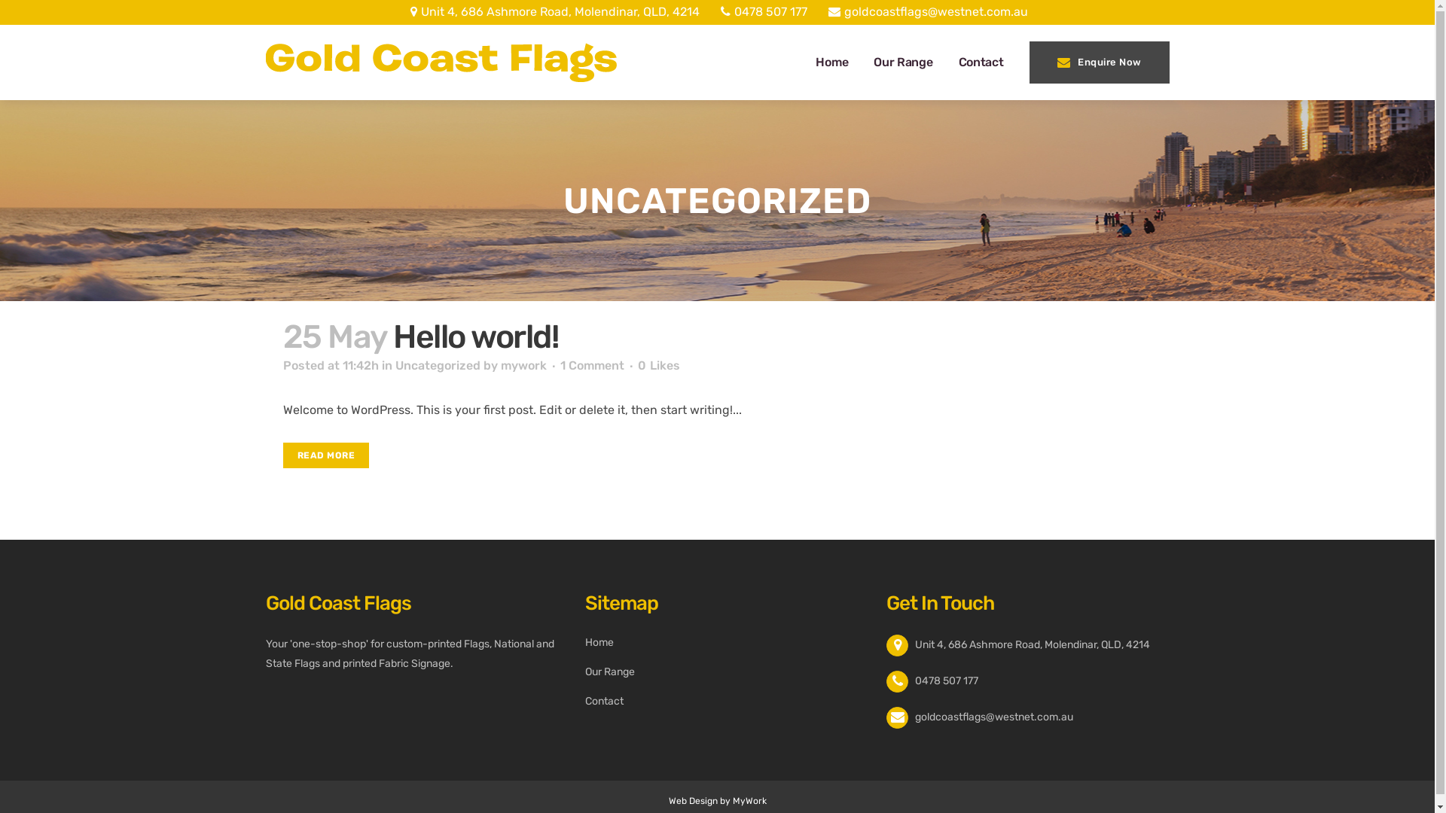  What do you see at coordinates (947, 681) in the screenshot?
I see `0478 507 177` at bounding box center [947, 681].